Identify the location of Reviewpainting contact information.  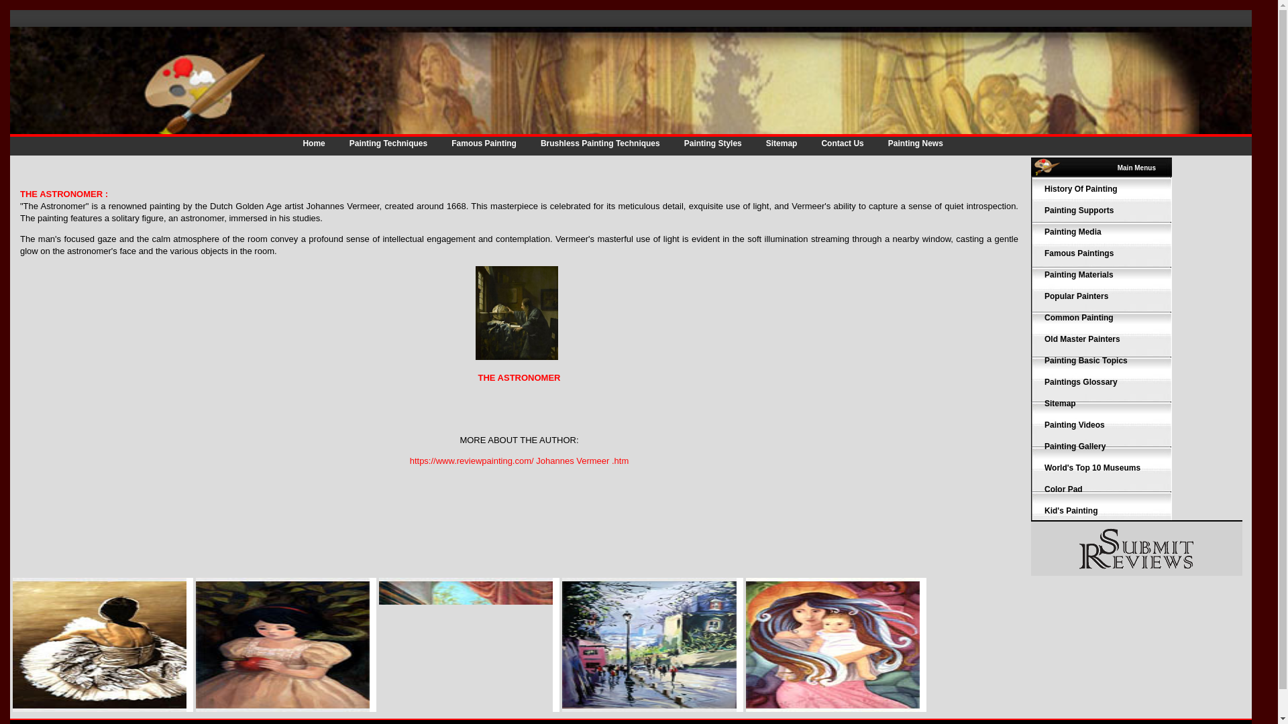
(841, 143).